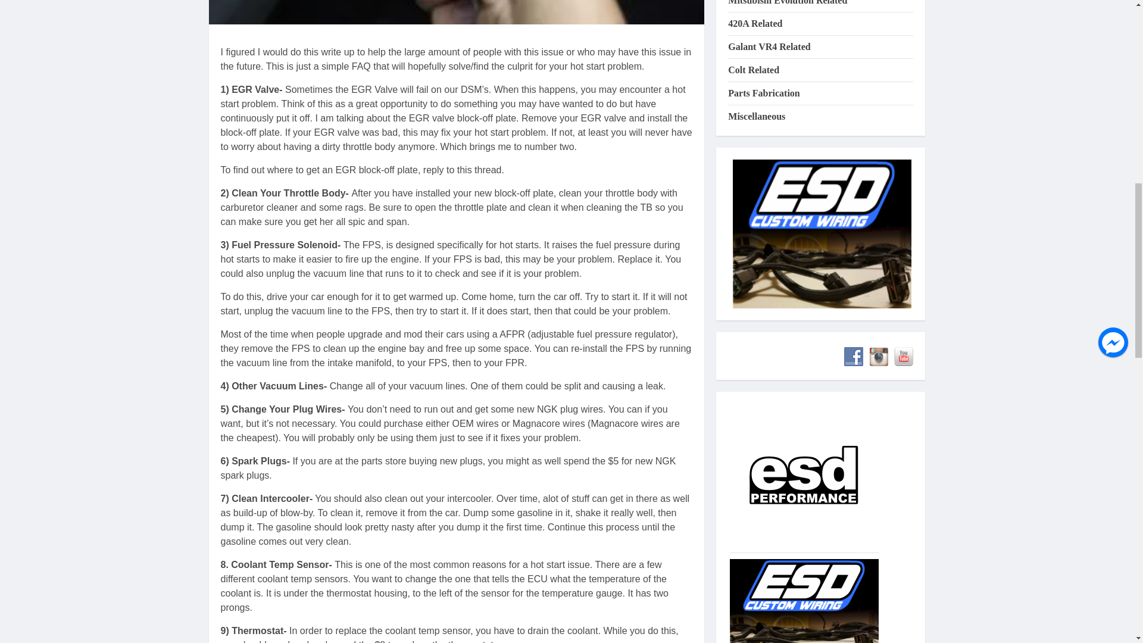  I want to click on  YouTube, so click(904, 249).